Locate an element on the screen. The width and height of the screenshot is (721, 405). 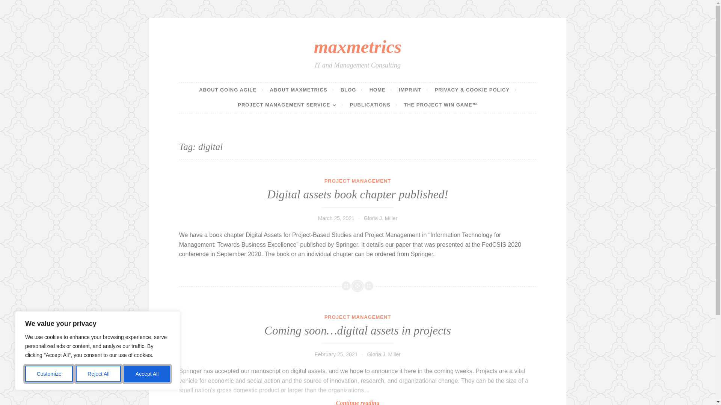
Accept All is located at coordinates (147, 374).